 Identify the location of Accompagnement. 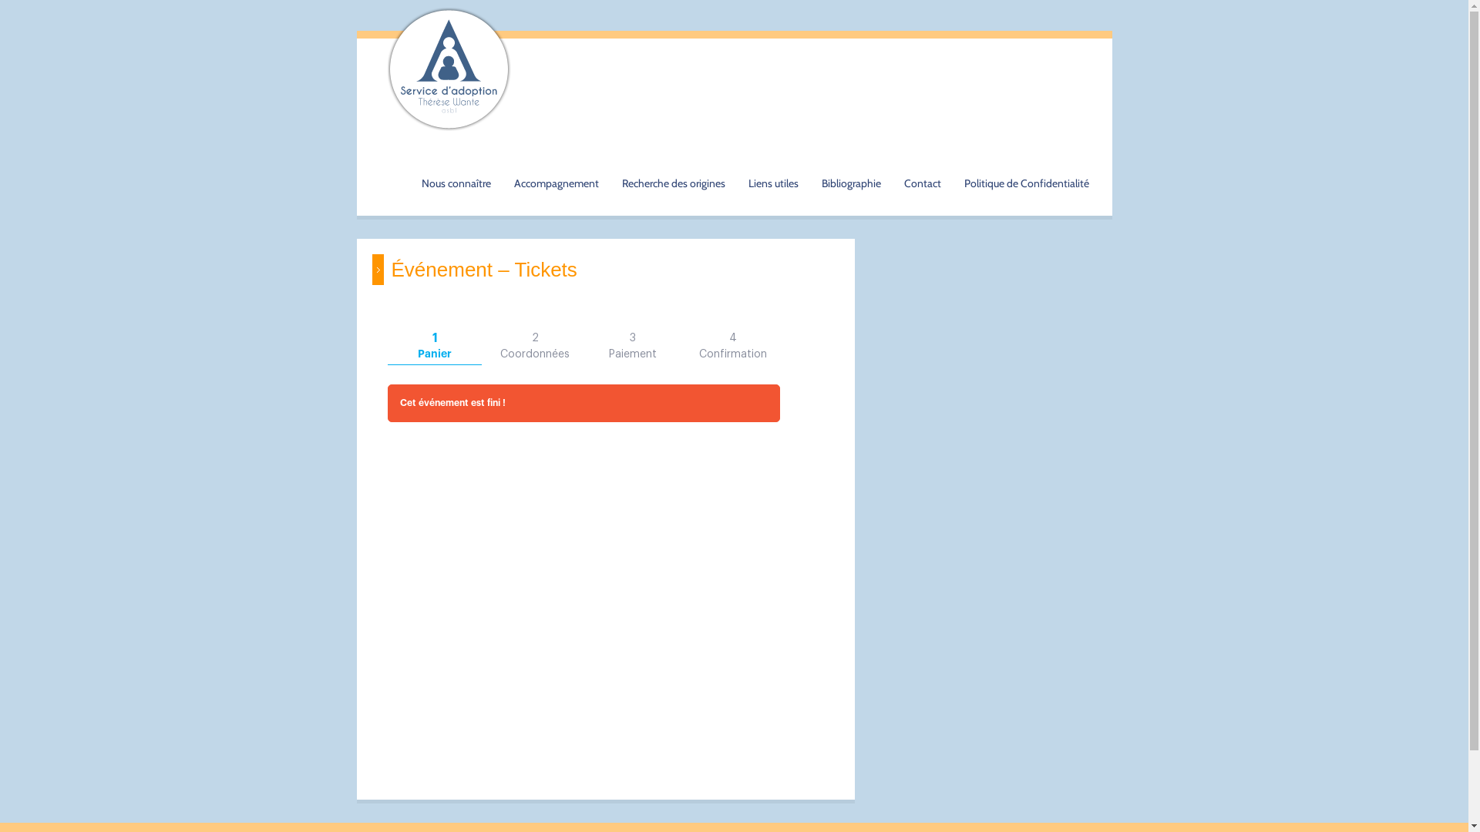
(556, 166).